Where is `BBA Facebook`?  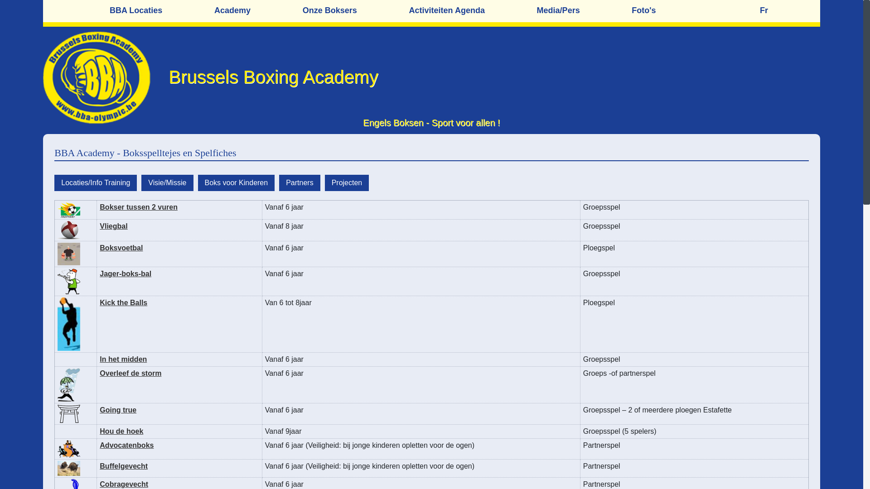 BBA Facebook is located at coordinates (804, 150).